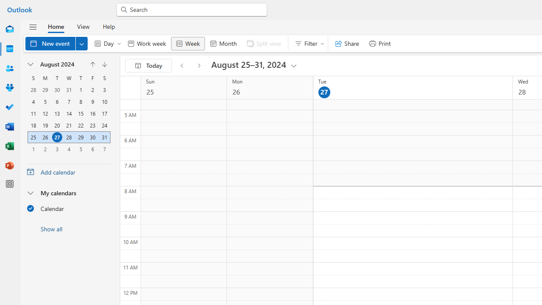 The height and width of the screenshot is (305, 542). What do you see at coordinates (45, 149) in the screenshot?
I see `2, September, 2024` at bounding box center [45, 149].